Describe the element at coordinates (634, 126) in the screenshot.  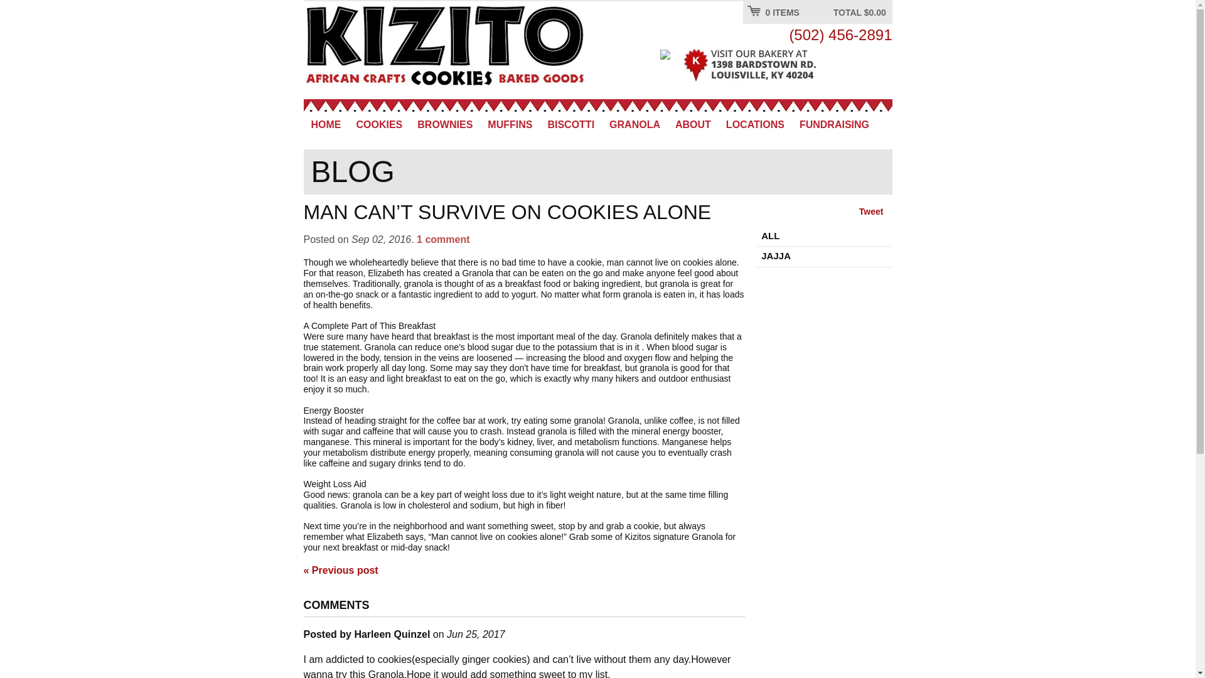
I see `GRANOLA` at that location.